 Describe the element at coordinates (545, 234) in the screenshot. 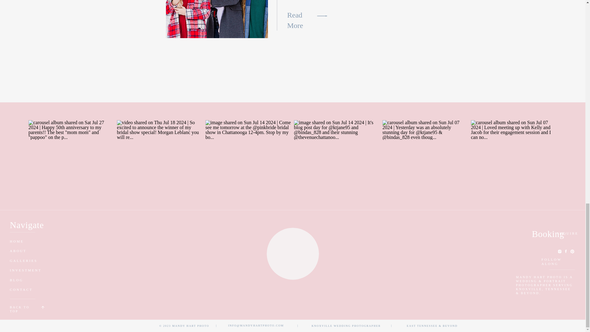

I see `Booking` at that location.